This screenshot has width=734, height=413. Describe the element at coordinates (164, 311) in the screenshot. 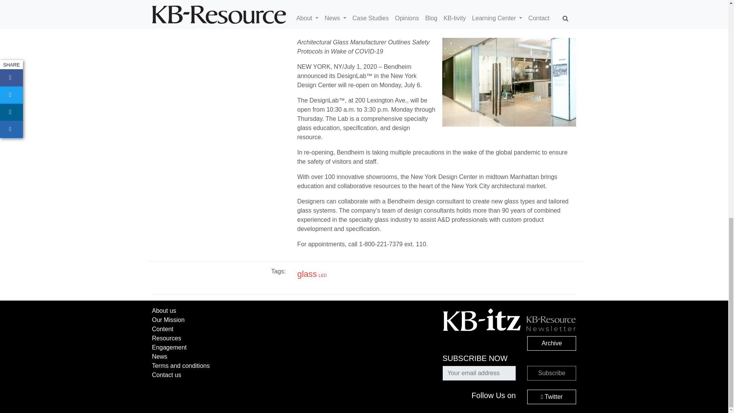

I see `About us` at that location.